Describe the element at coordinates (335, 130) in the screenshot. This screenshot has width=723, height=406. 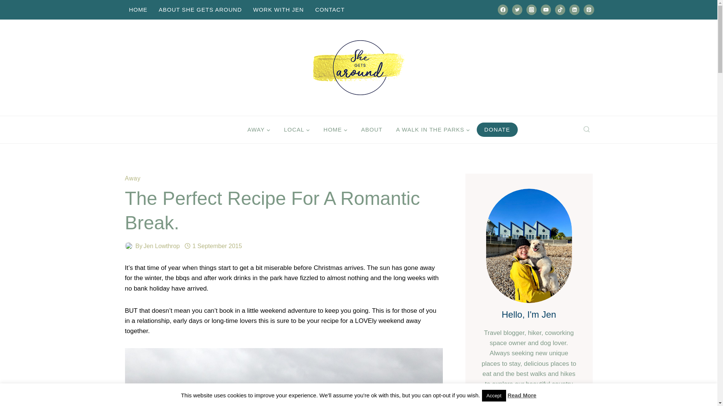
I see `HOME` at that location.